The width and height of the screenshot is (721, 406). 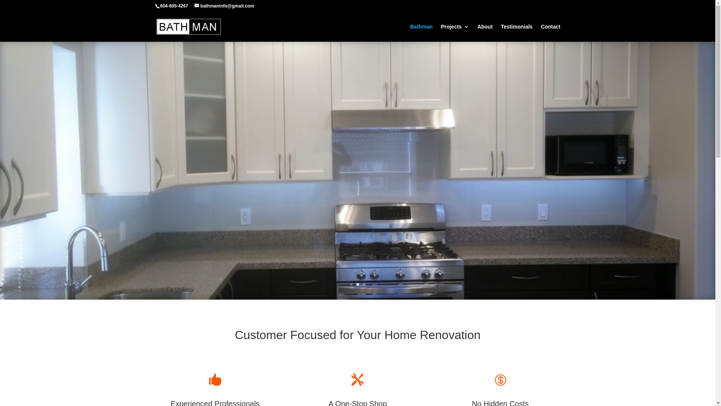 What do you see at coordinates (364, 284) in the screenshot?
I see `3` at bounding box center [364, 284].